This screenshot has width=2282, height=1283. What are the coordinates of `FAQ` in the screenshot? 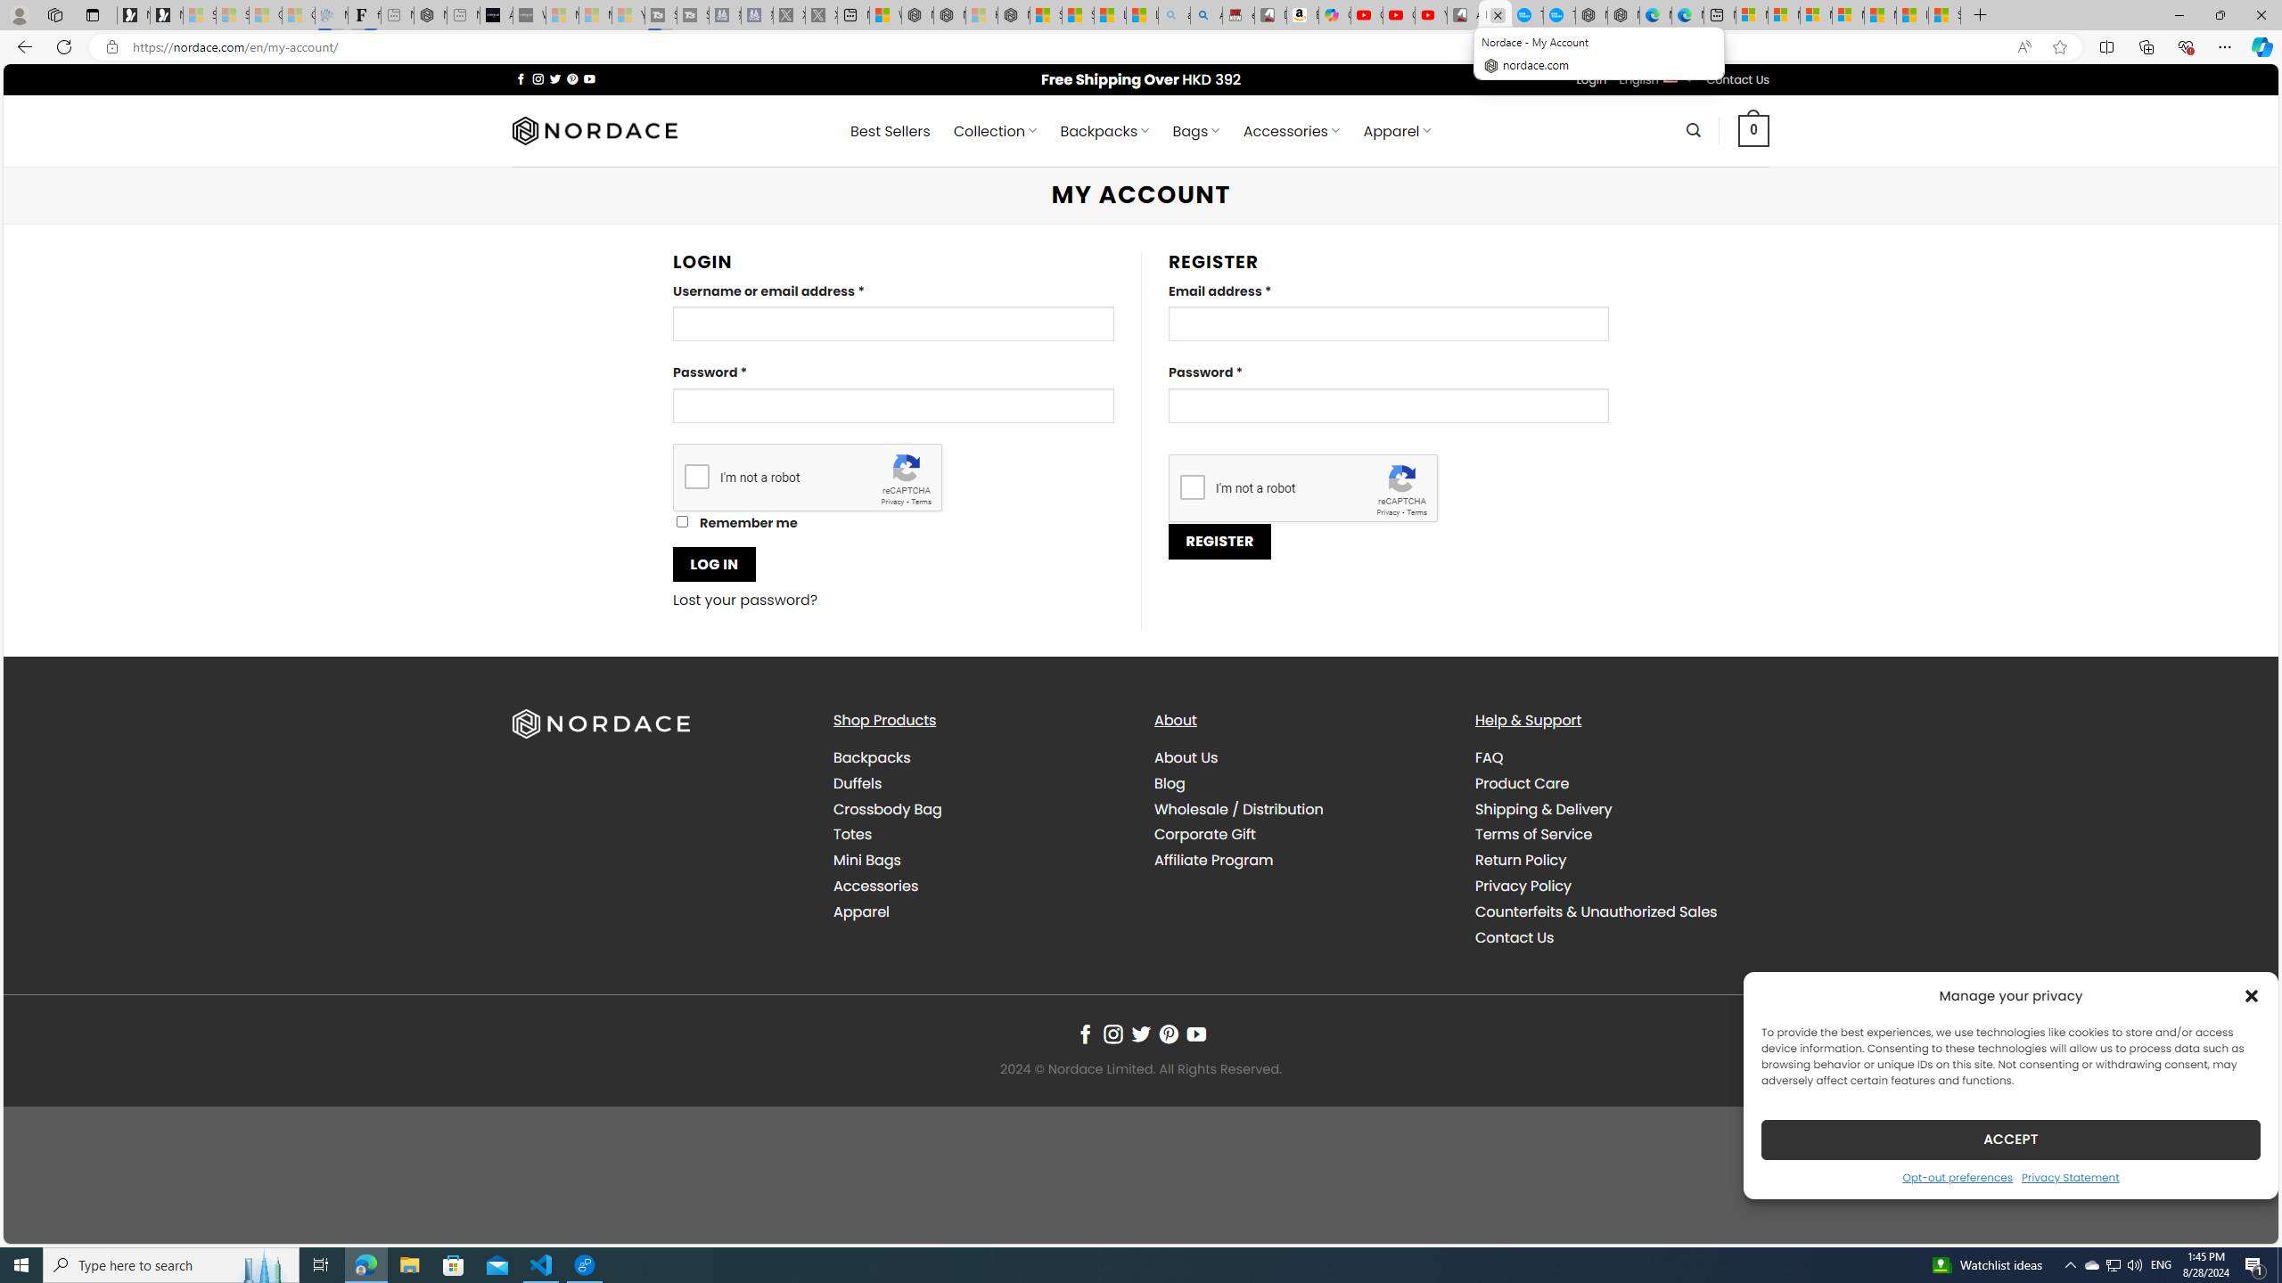 It's located at (1489, 757).